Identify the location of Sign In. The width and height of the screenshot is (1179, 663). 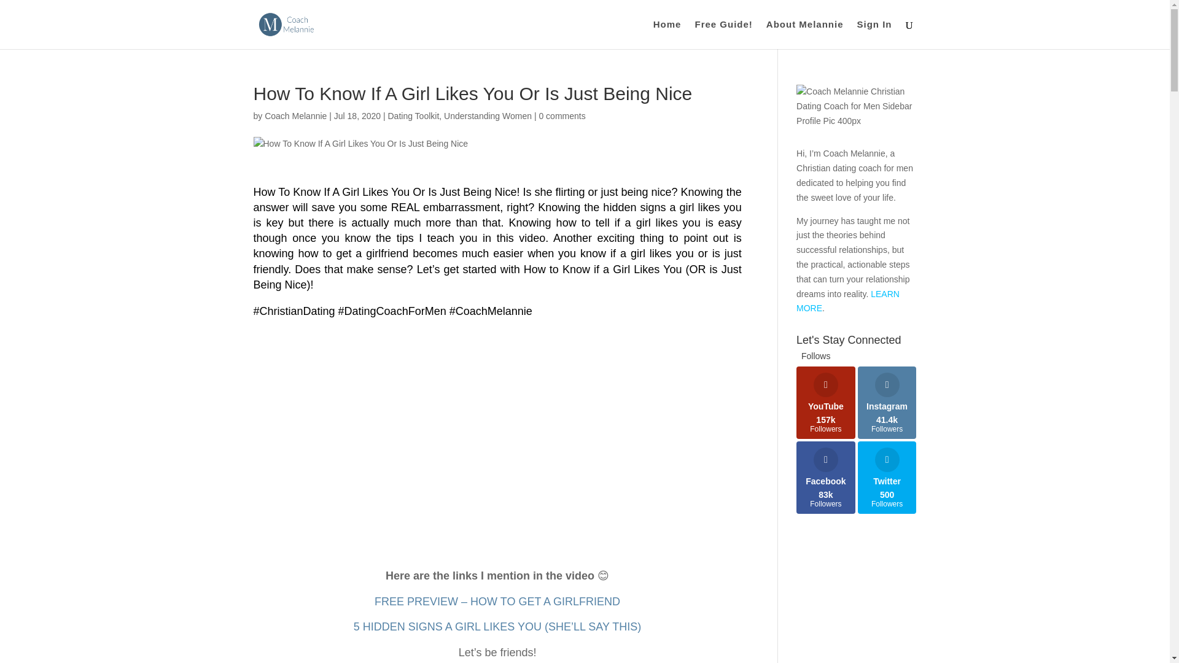
(874, 34).